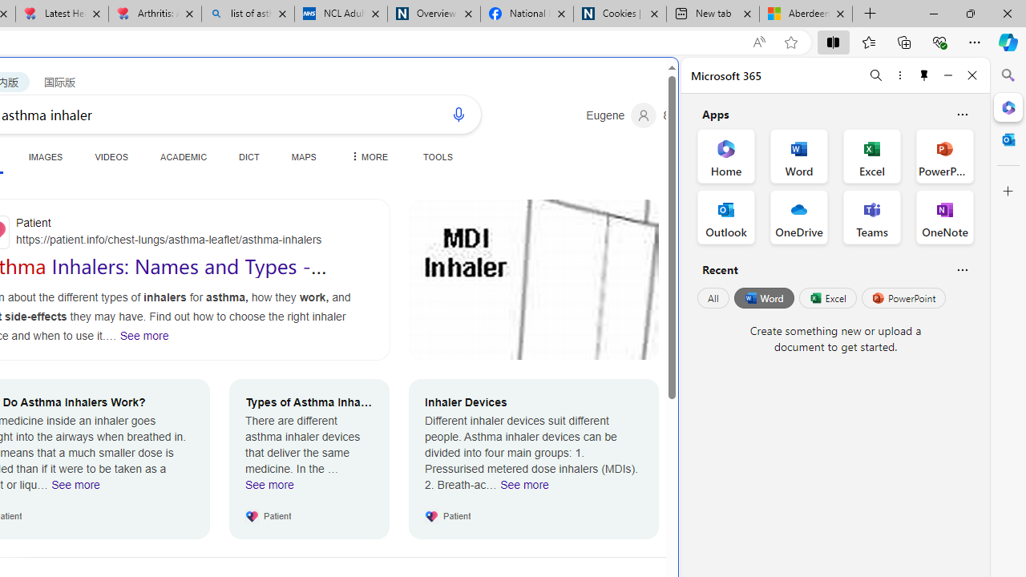 The width and height of the screenshot is (1026, 577). What do you see at coordinates (621, 115) in the screenshot?
I see `Eugene` at bounding box center [621, 115].